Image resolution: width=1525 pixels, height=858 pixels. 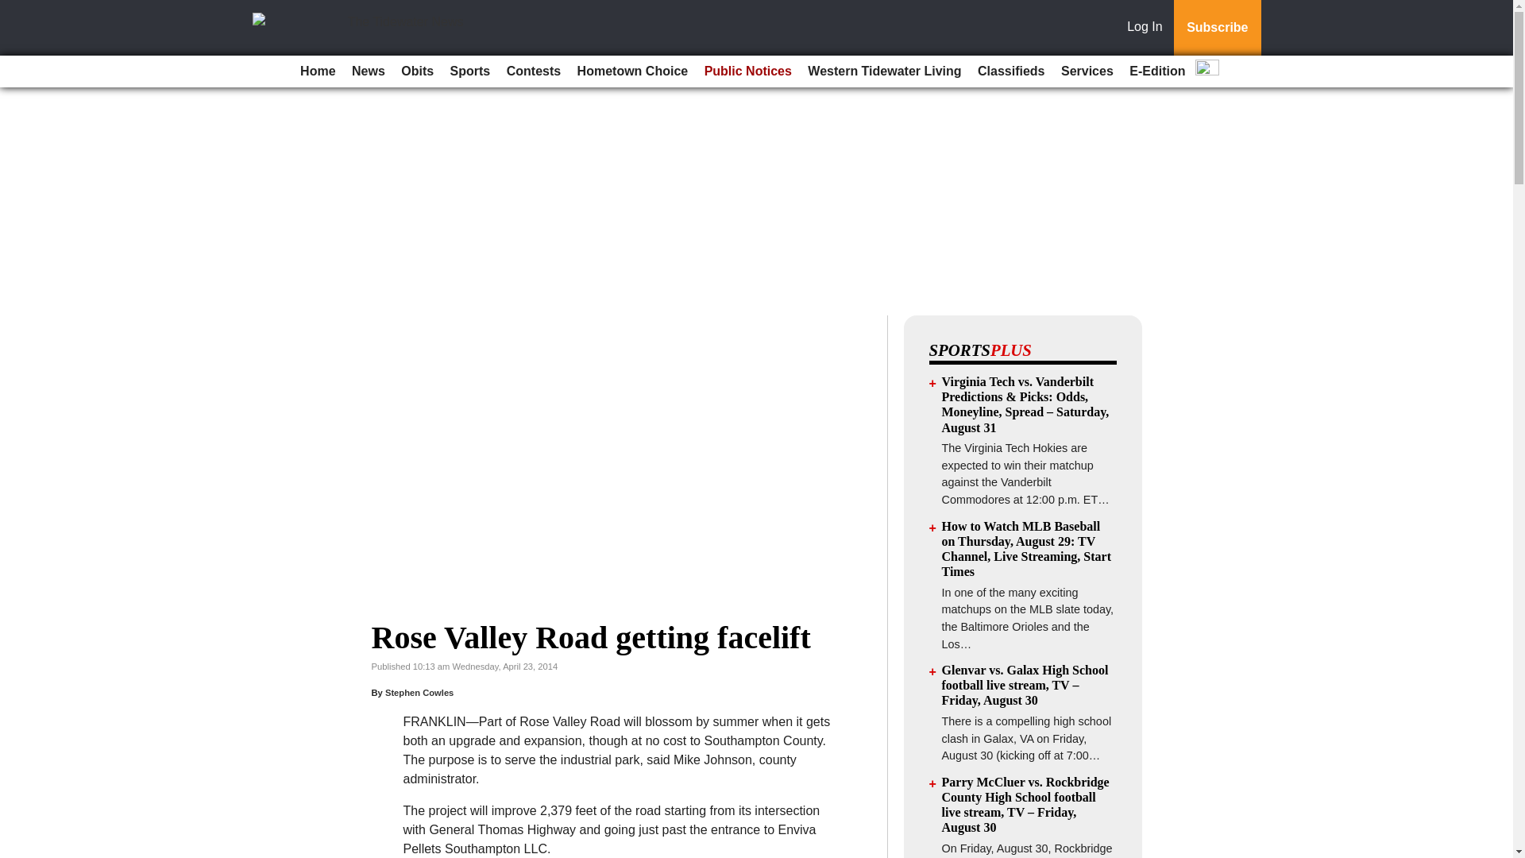 I want to click on Subscribe, so click(x=1217, y=28).